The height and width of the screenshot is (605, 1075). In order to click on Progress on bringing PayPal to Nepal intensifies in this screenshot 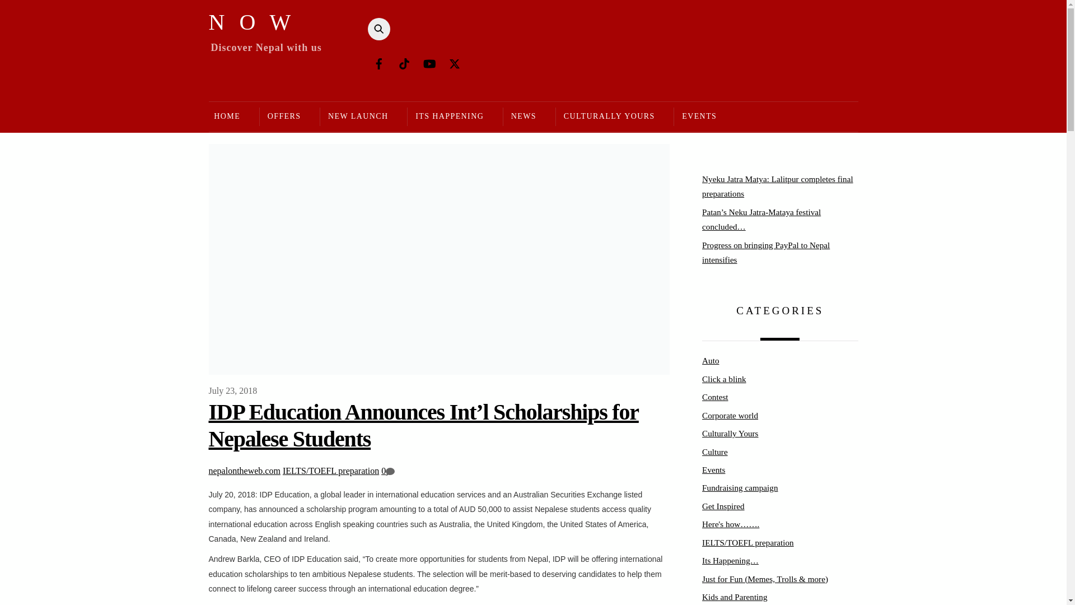, I will do `click(766, 252)`.